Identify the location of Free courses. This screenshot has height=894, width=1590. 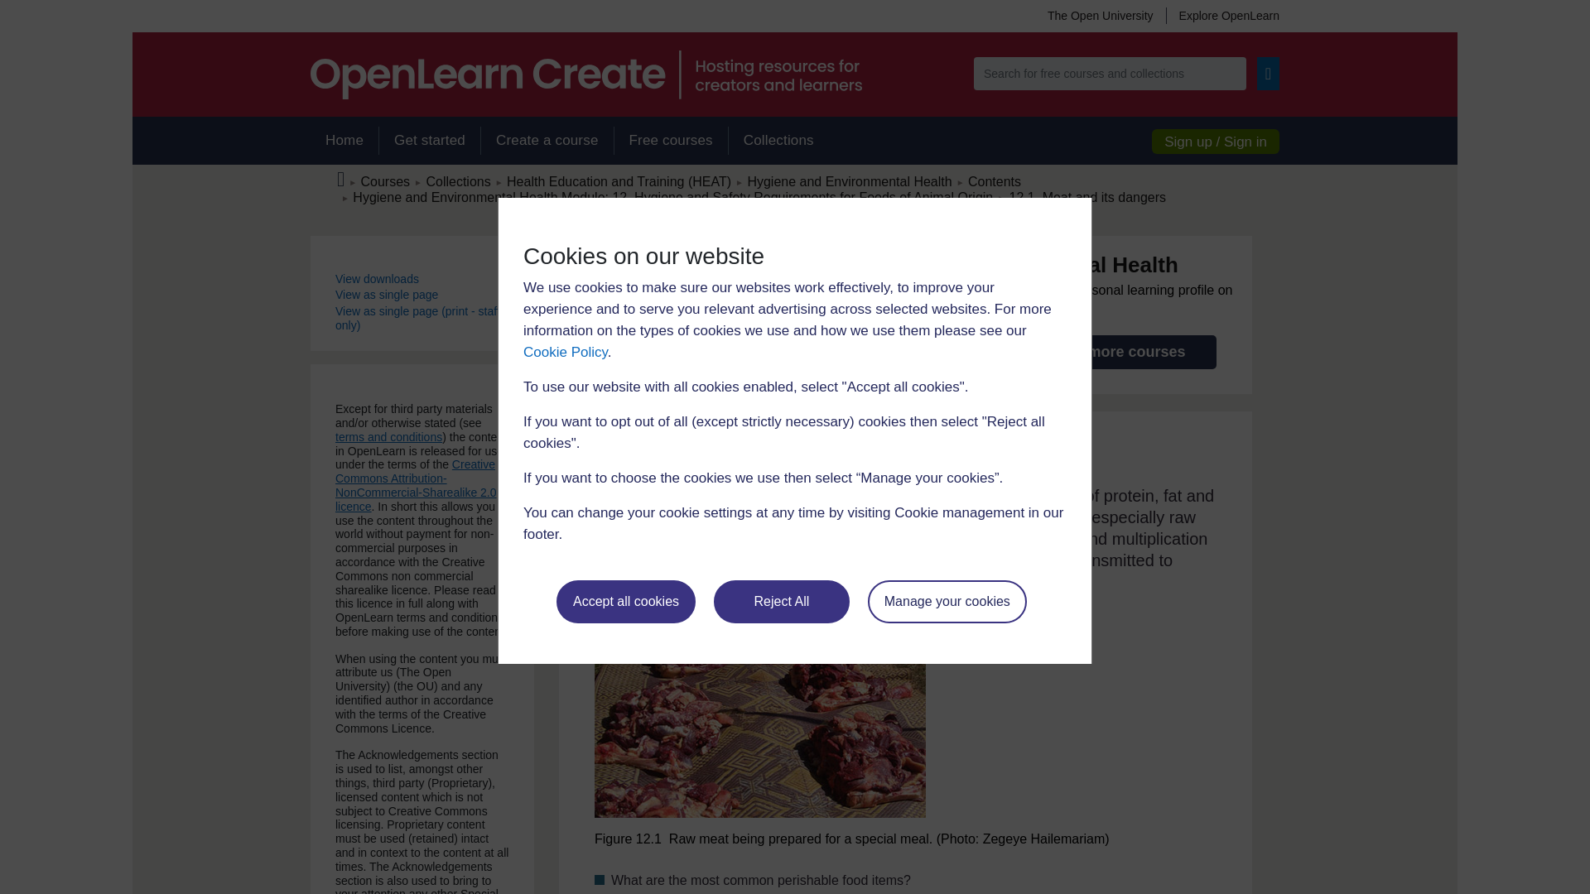
(671, 141).